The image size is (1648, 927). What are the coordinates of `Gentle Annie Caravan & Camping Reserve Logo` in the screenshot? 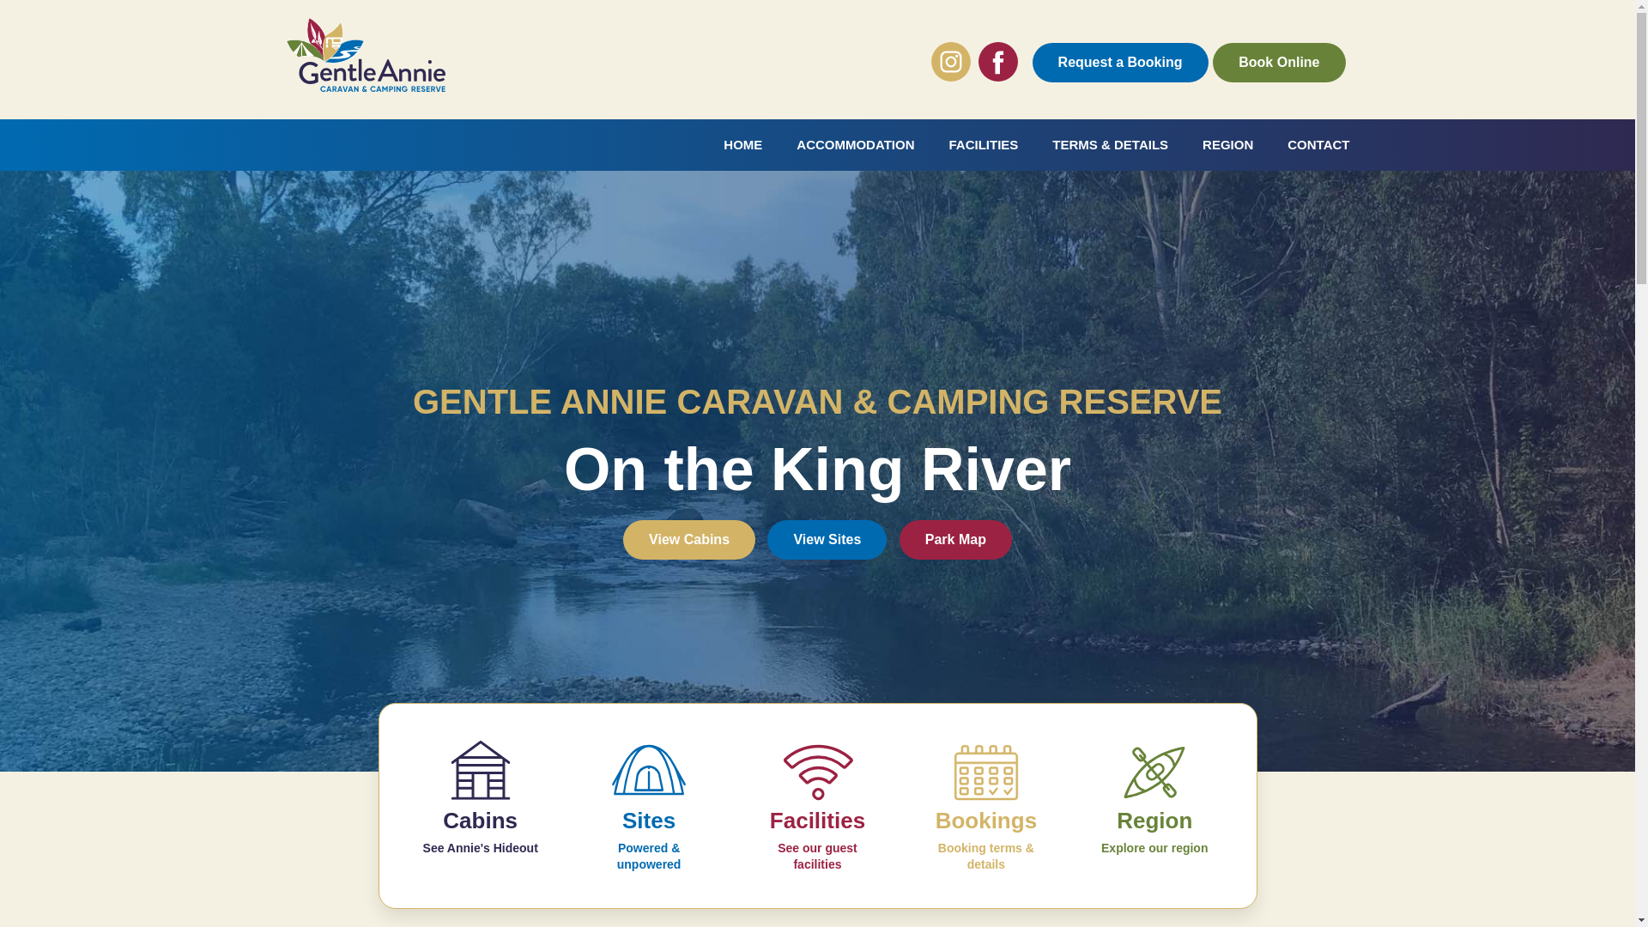 It's located at (367, 57).